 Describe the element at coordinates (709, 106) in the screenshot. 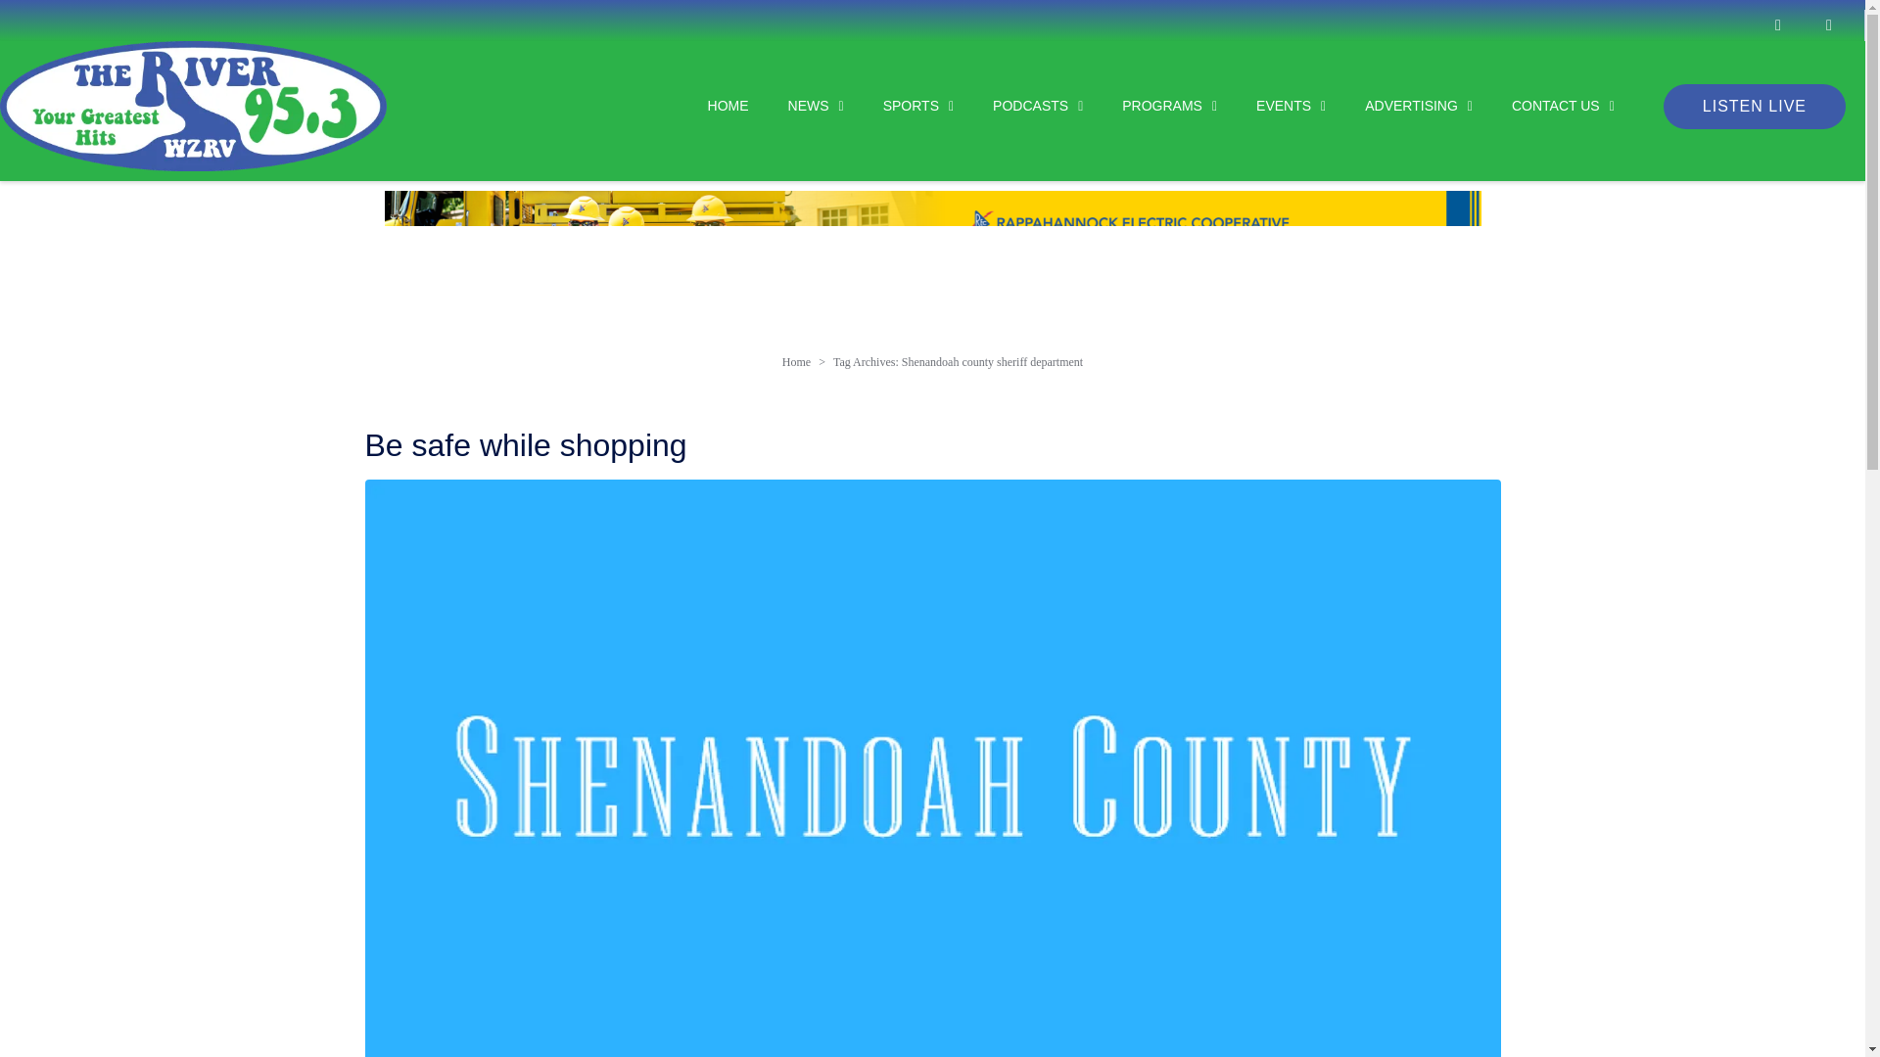

I see `HOME` at that location.